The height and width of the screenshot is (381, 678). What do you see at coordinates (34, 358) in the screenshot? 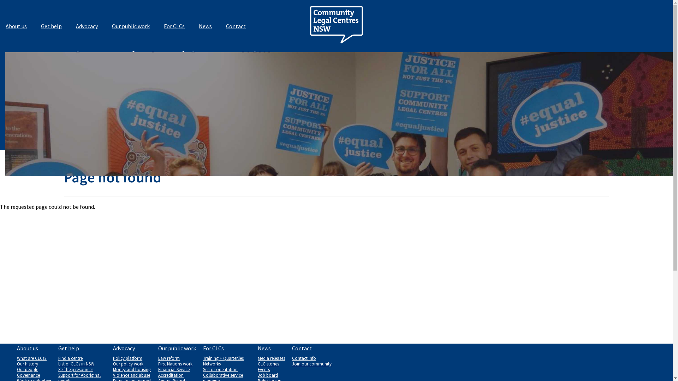
I see `What are CLCs?` at bounding box center [34, 358].